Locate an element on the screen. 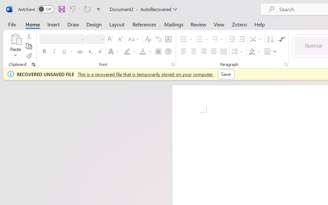  Superscript is located at coordinates (100, 52).